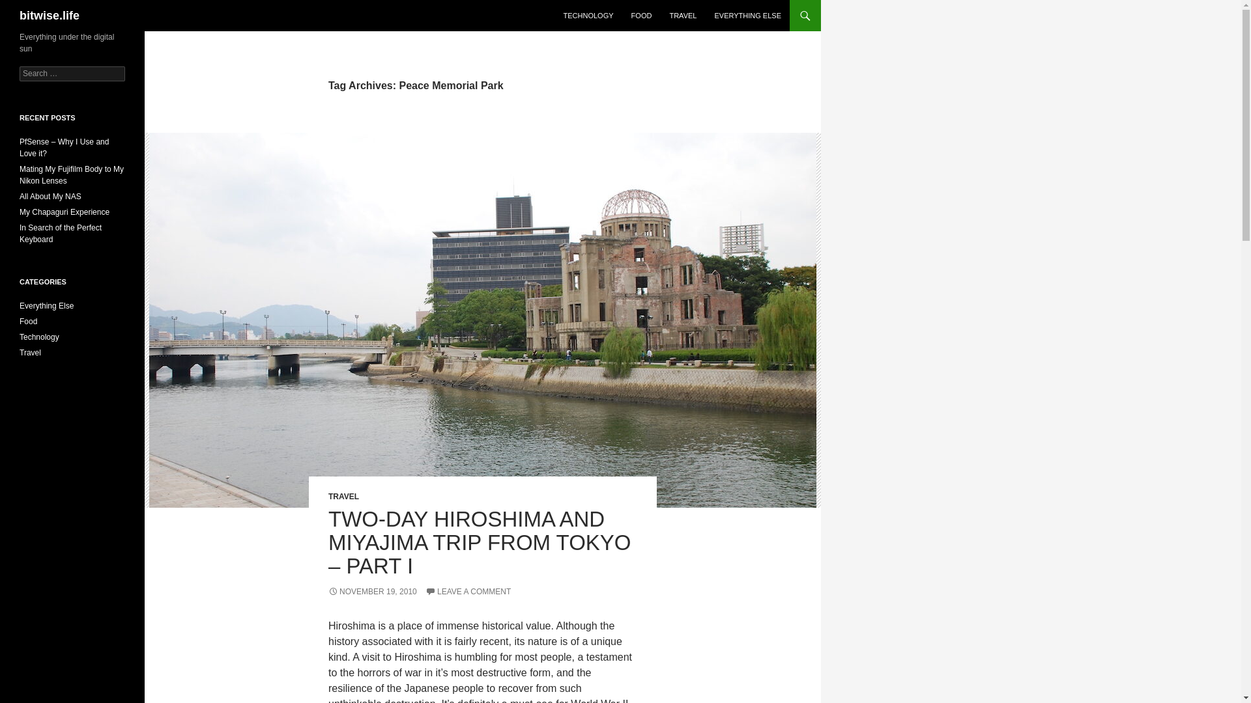  Describe the element at coordinates (50, 196) in the screenshot. I see `All About My NAS` at that location.